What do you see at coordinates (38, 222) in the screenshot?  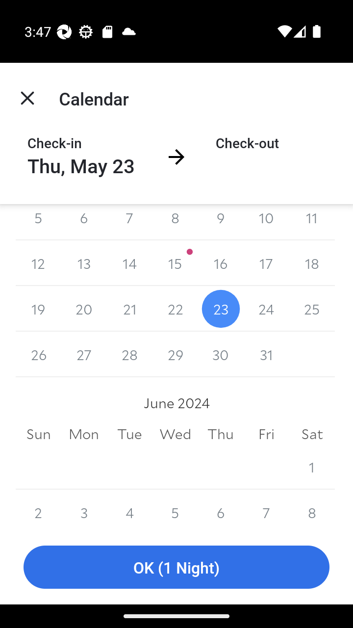 I see `5 5 May 2024` at bounding box center [38, 222].